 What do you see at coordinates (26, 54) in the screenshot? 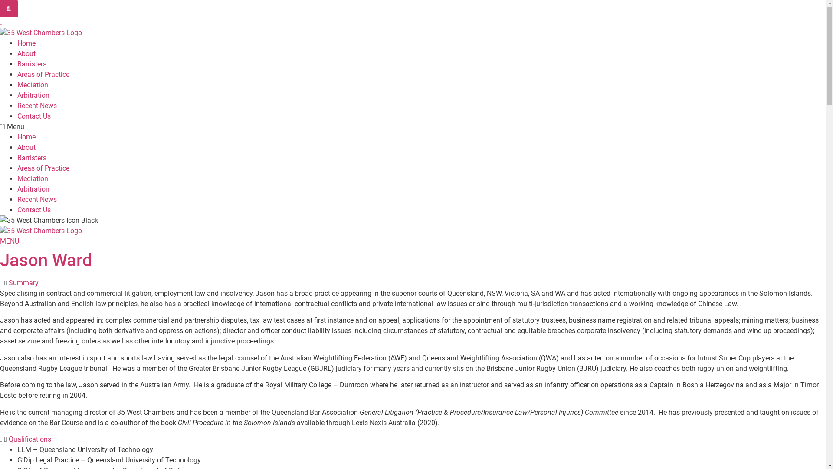
I see `About` at bounding box center [26, 54].